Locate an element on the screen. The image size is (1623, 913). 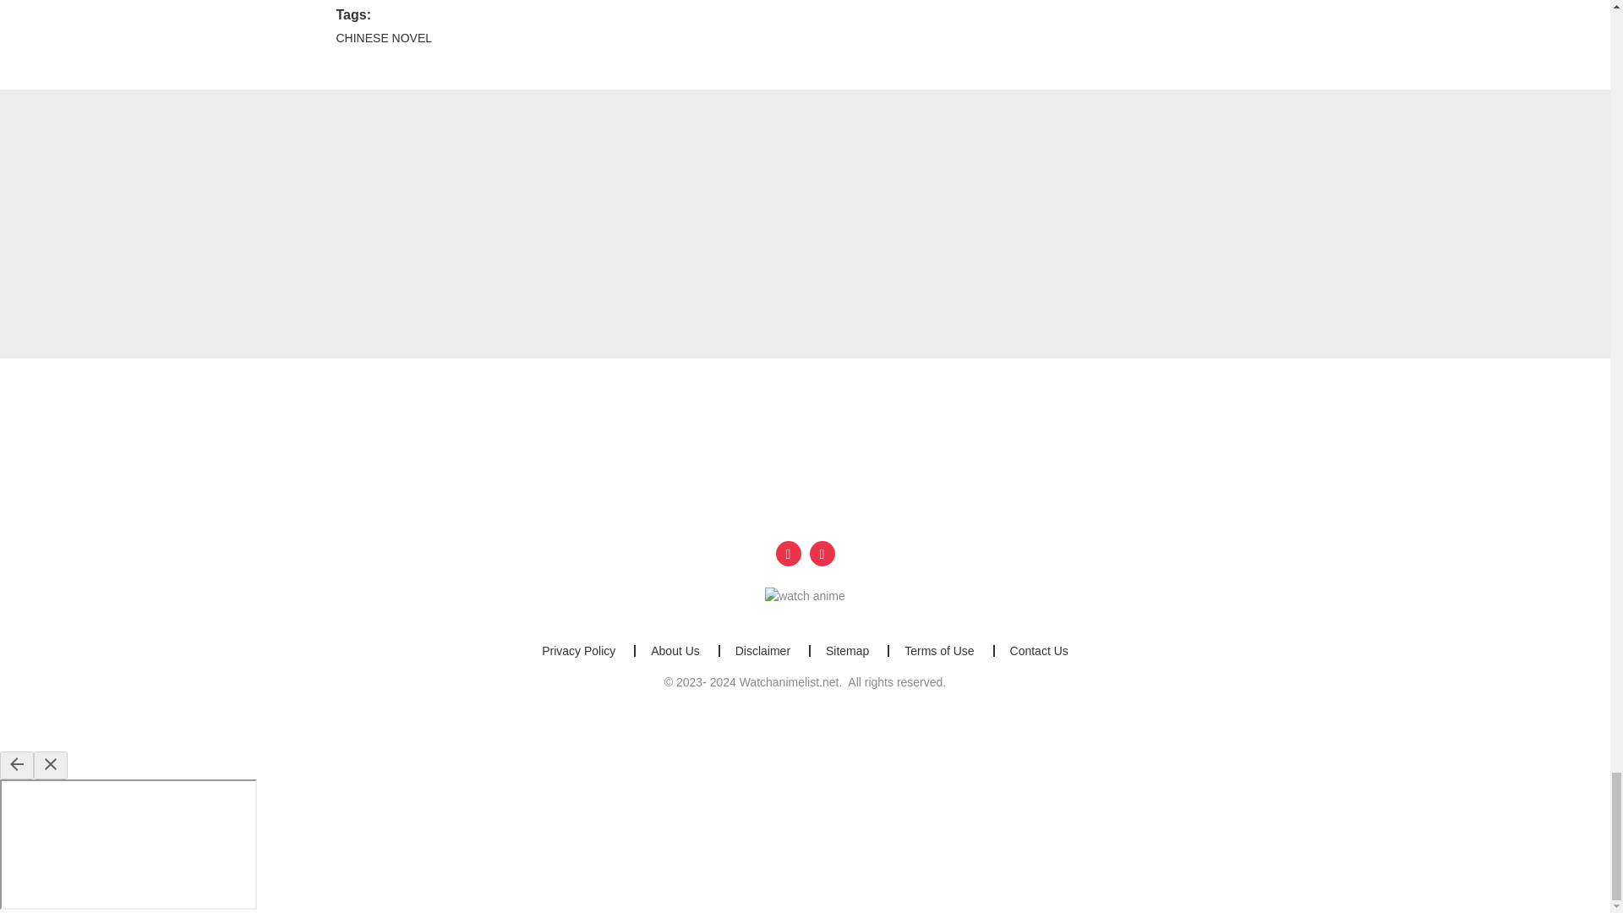
Terms of Use is located at coordinates (938, 651).